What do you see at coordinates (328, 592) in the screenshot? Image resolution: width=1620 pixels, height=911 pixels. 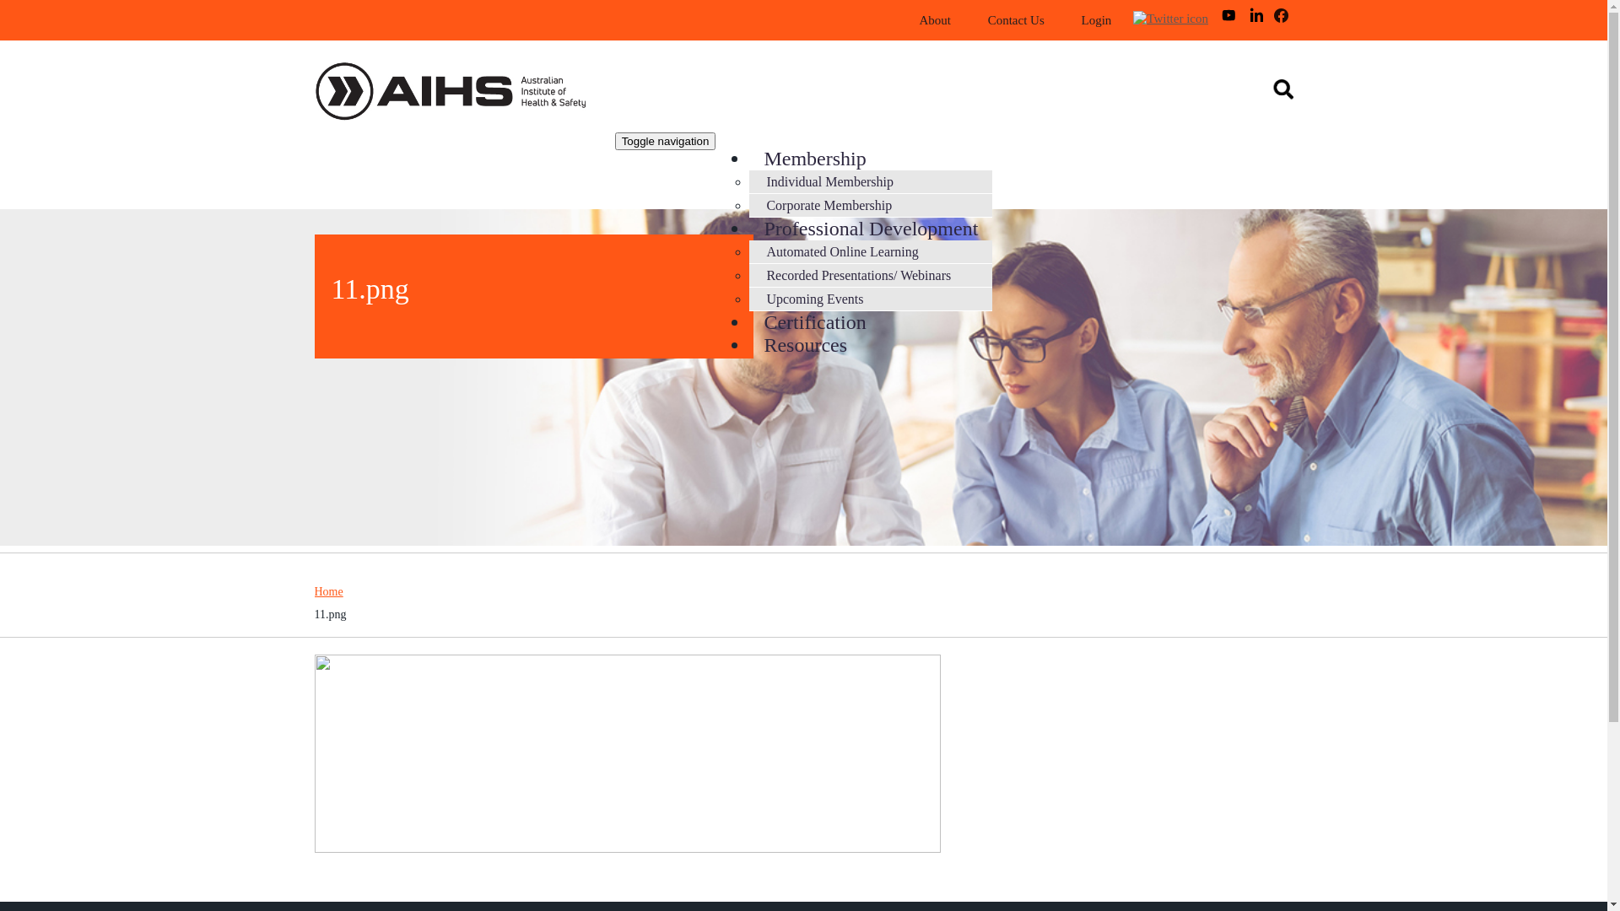 I see `Home` at bounding box center [328, 592].